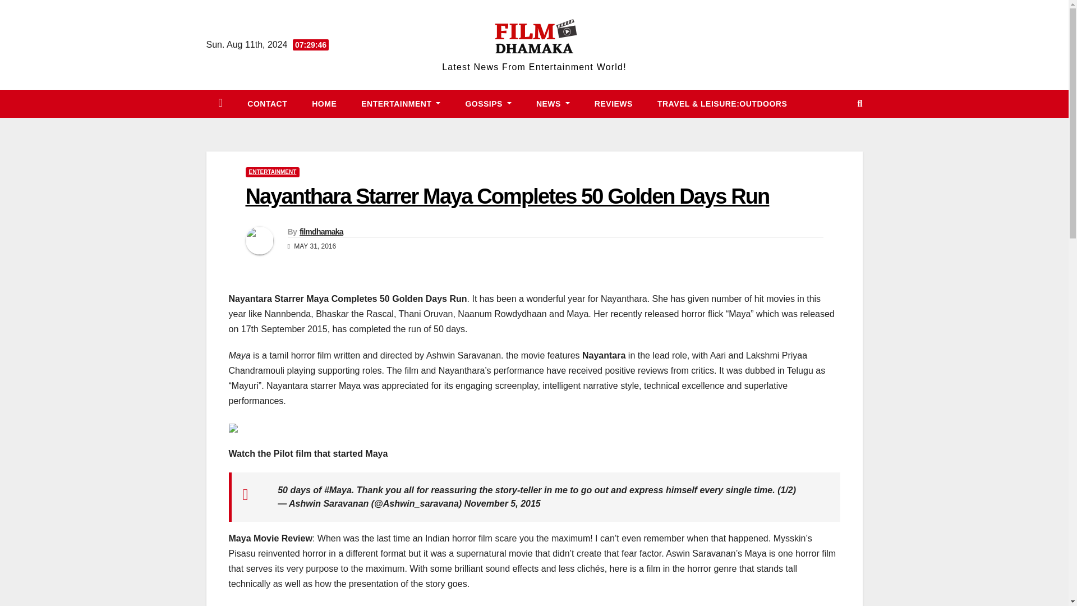  I want to click on Home, so click(324, 103).